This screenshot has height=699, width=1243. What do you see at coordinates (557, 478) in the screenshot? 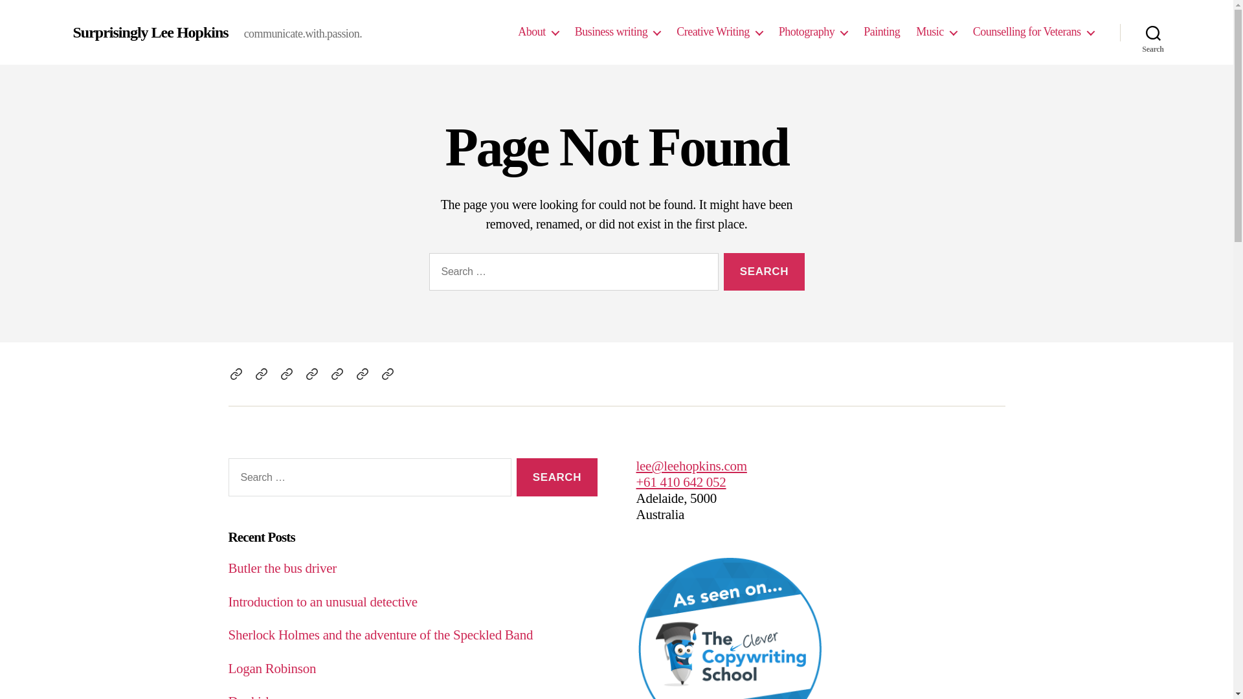
I see `Search` at bounding box center [557, 478].